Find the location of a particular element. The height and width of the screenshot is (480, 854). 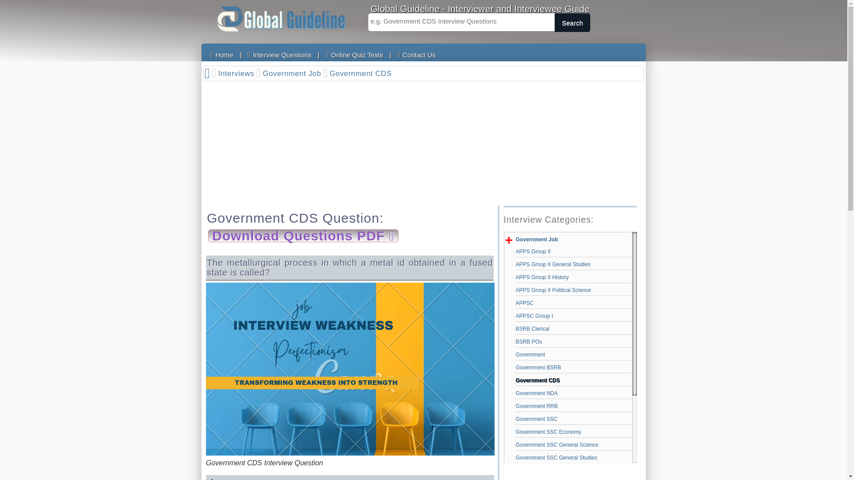

Government SSC General Studies is located at coordinates (574, 458).